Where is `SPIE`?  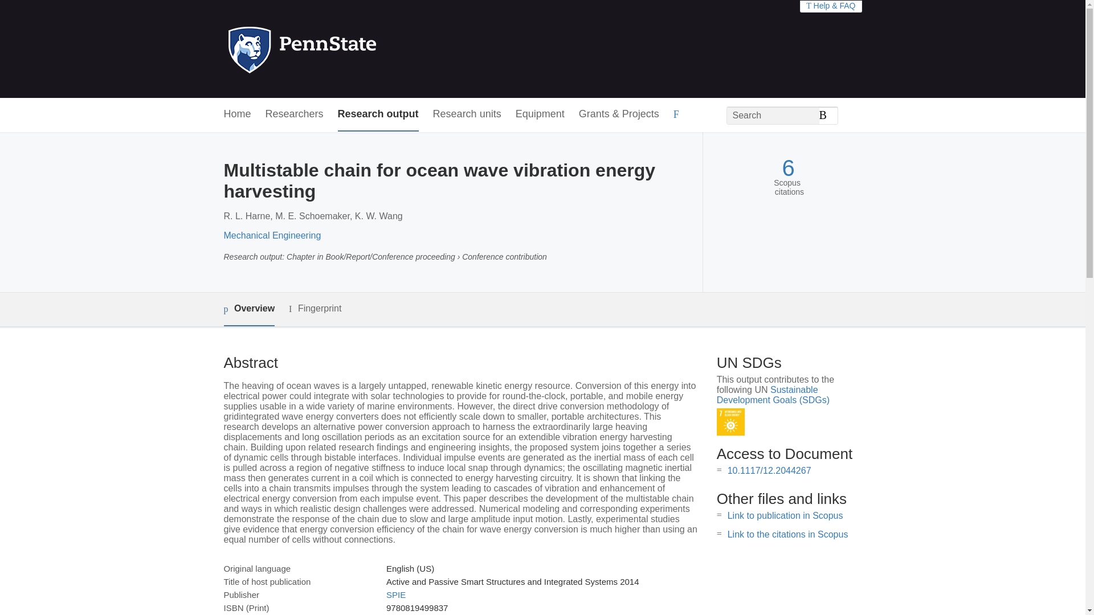 SPIE is located at coordinates (395, 594).